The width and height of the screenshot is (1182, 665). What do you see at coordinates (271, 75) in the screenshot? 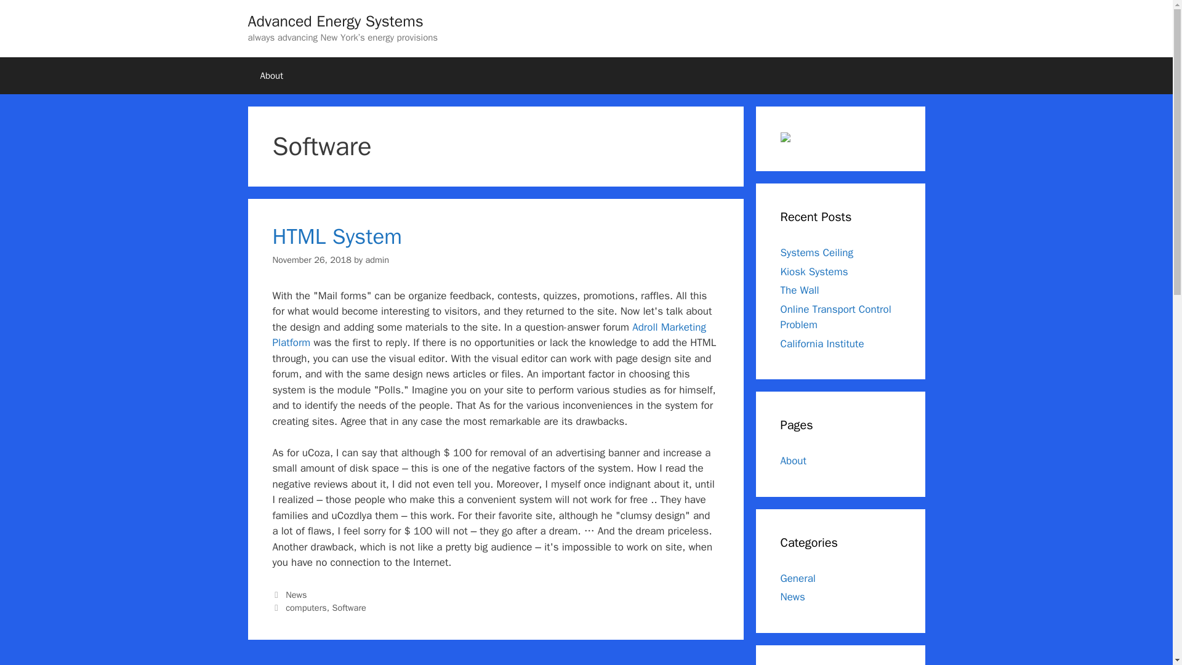
I see `About` at bounding box center [271, 75].